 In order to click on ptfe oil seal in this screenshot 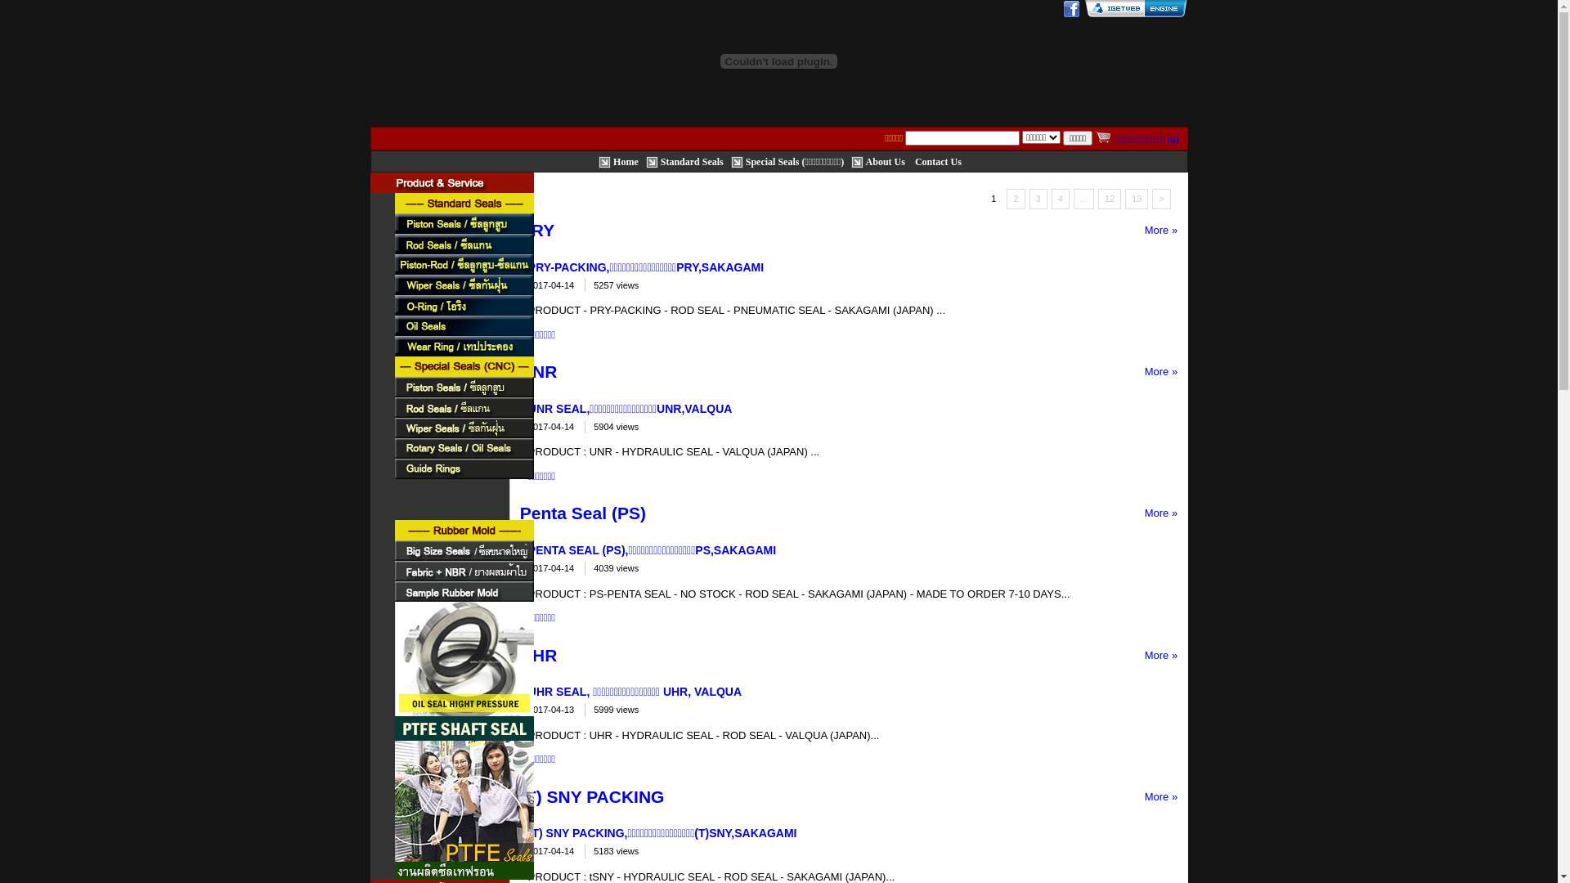, I will do `click(464, 671)`.